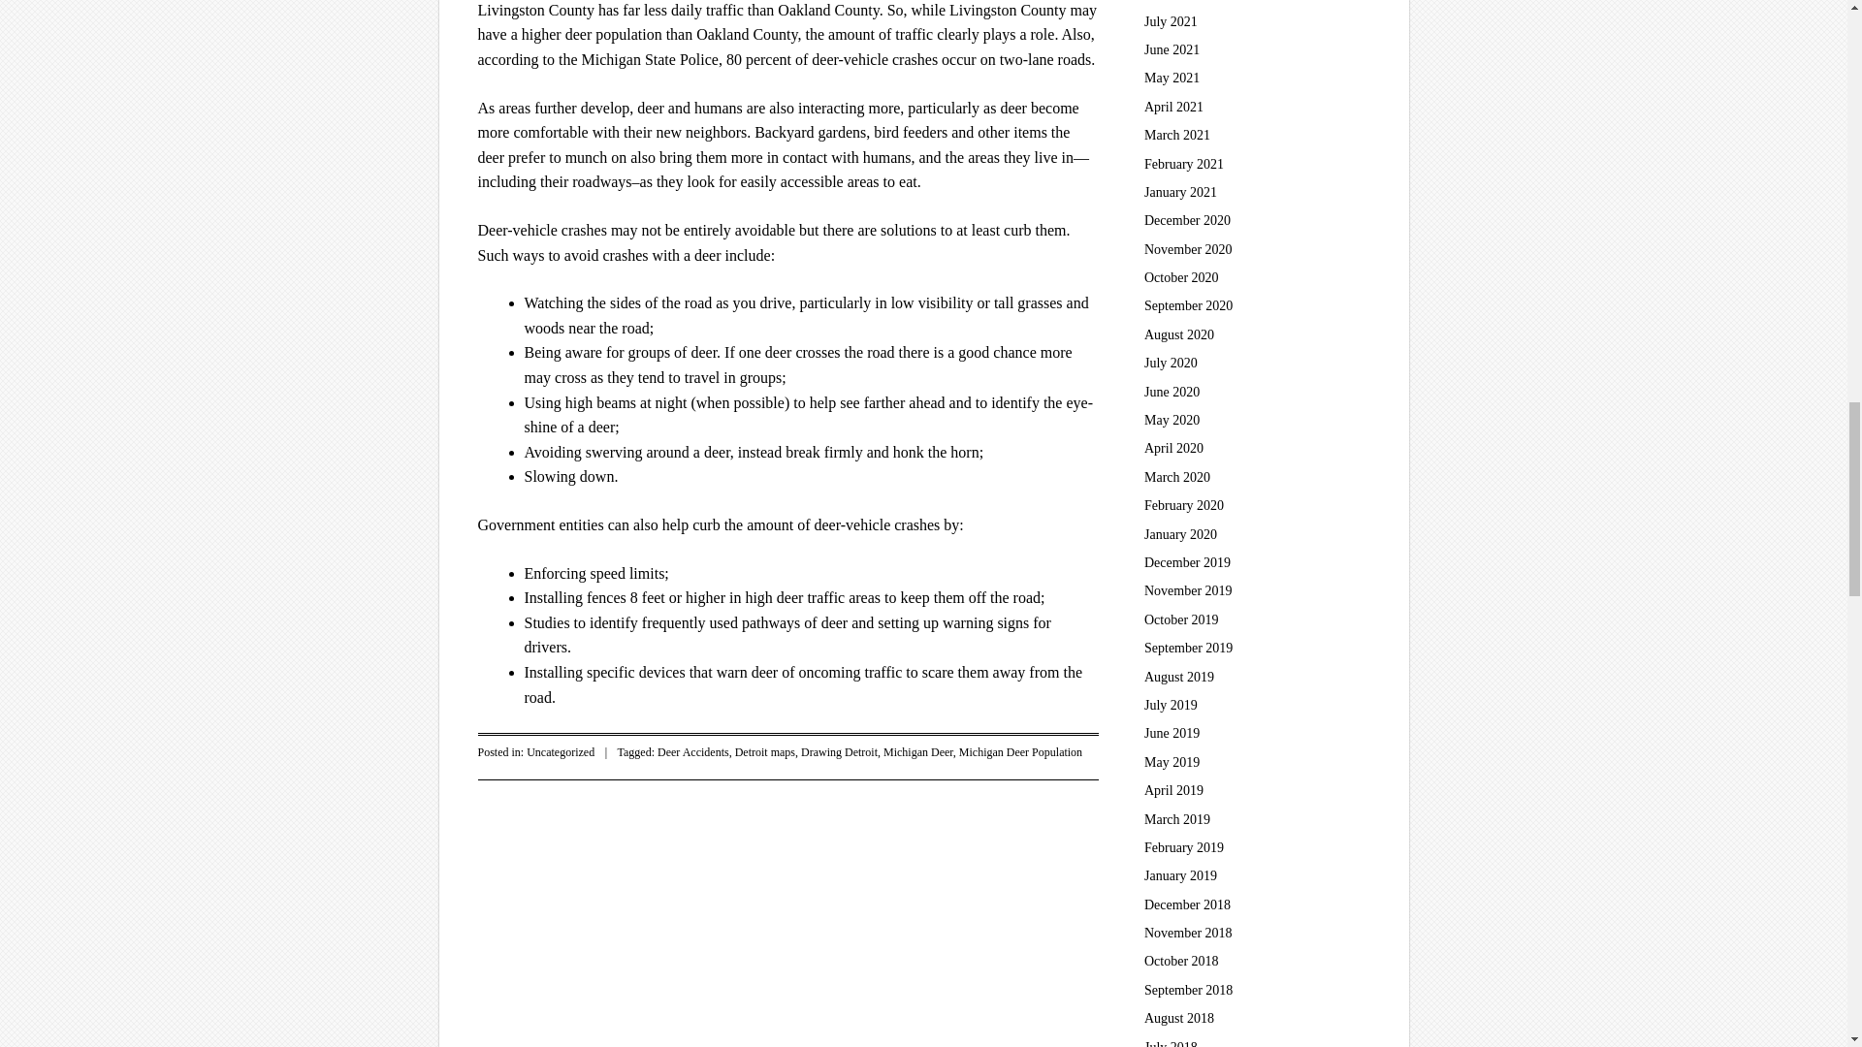  What do you see at coordinates (692, 752) in the screenshot?
I see `Deer Accidents` at bounding box center [692, 752].